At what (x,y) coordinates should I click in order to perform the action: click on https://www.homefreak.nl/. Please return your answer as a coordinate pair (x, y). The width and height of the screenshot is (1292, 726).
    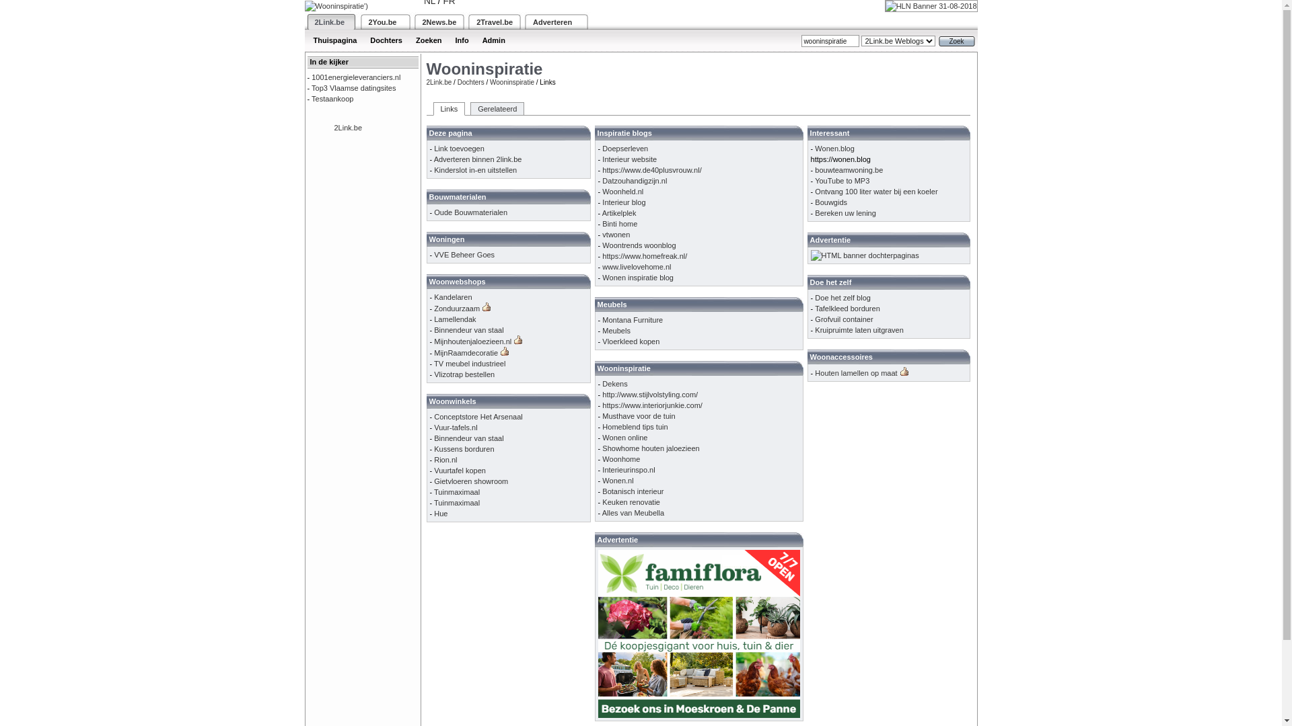
    Looking at the image, I should click on (645, 256).